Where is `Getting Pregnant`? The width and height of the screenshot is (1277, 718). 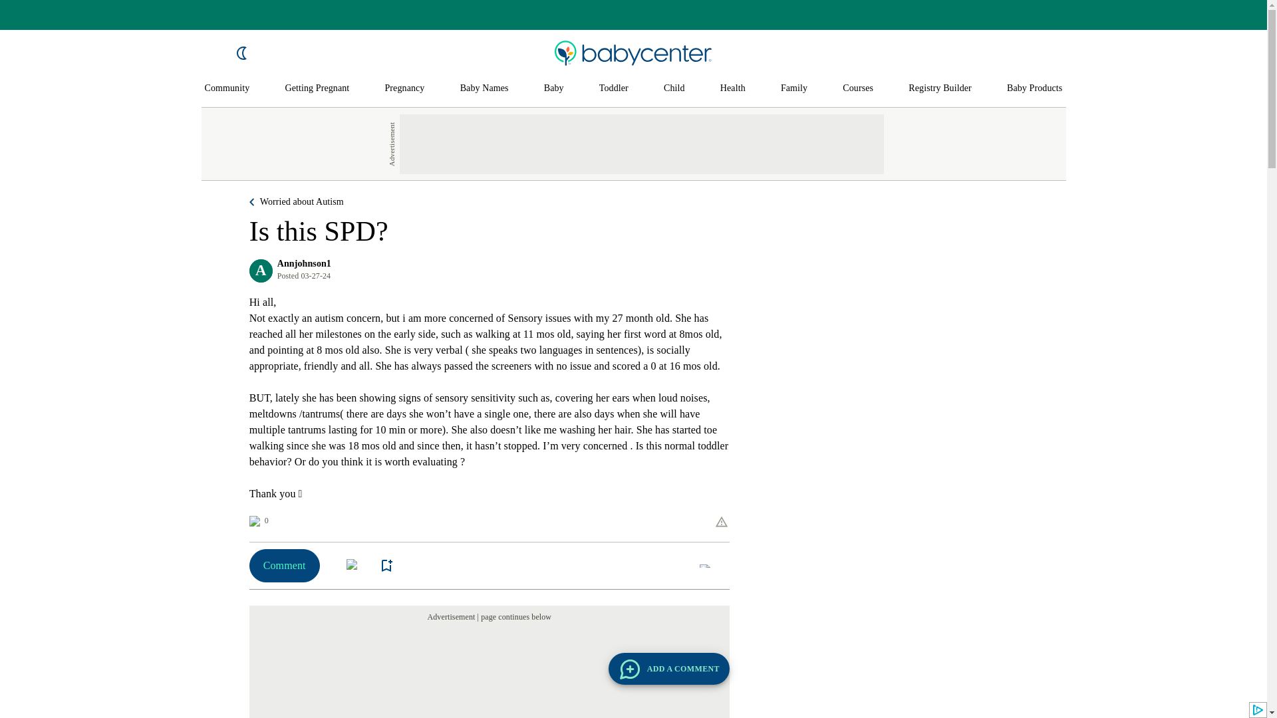
Getting Pregnant is located at coordinates (317, 88).